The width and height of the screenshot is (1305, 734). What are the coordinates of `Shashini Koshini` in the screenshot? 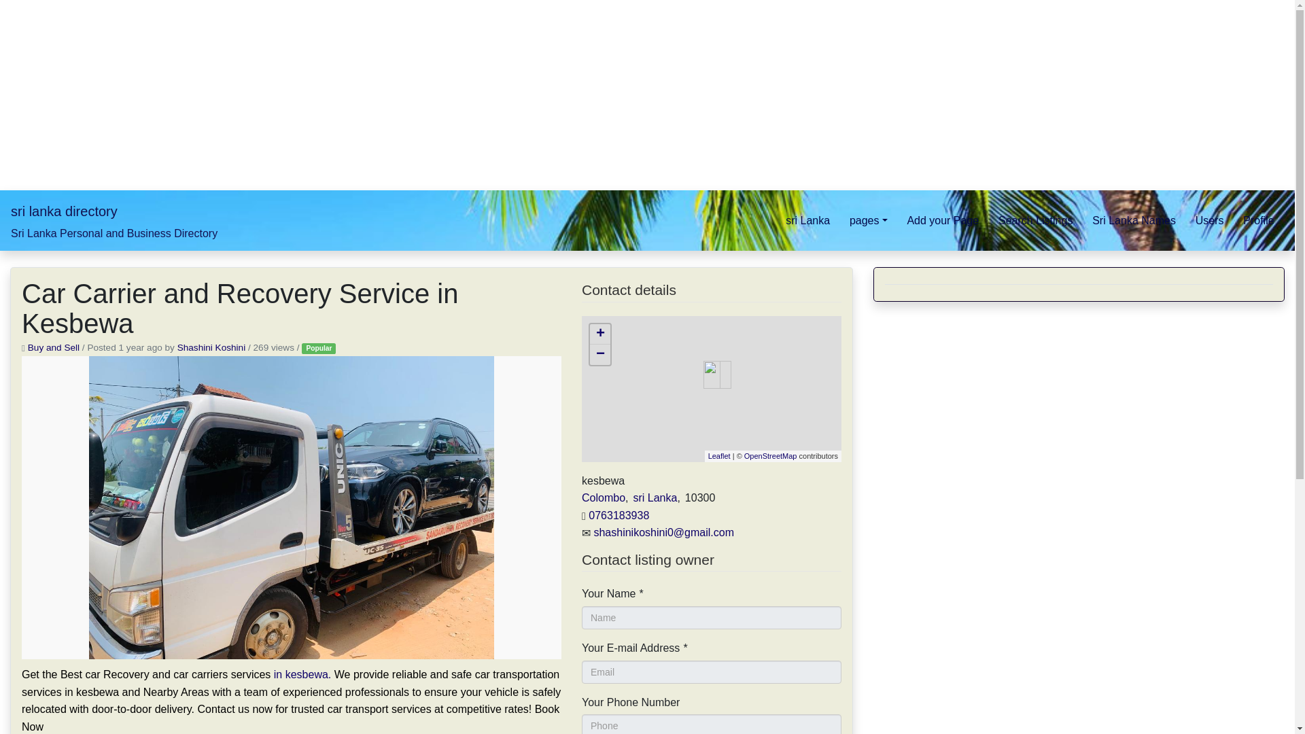 It's located at (212, 348).